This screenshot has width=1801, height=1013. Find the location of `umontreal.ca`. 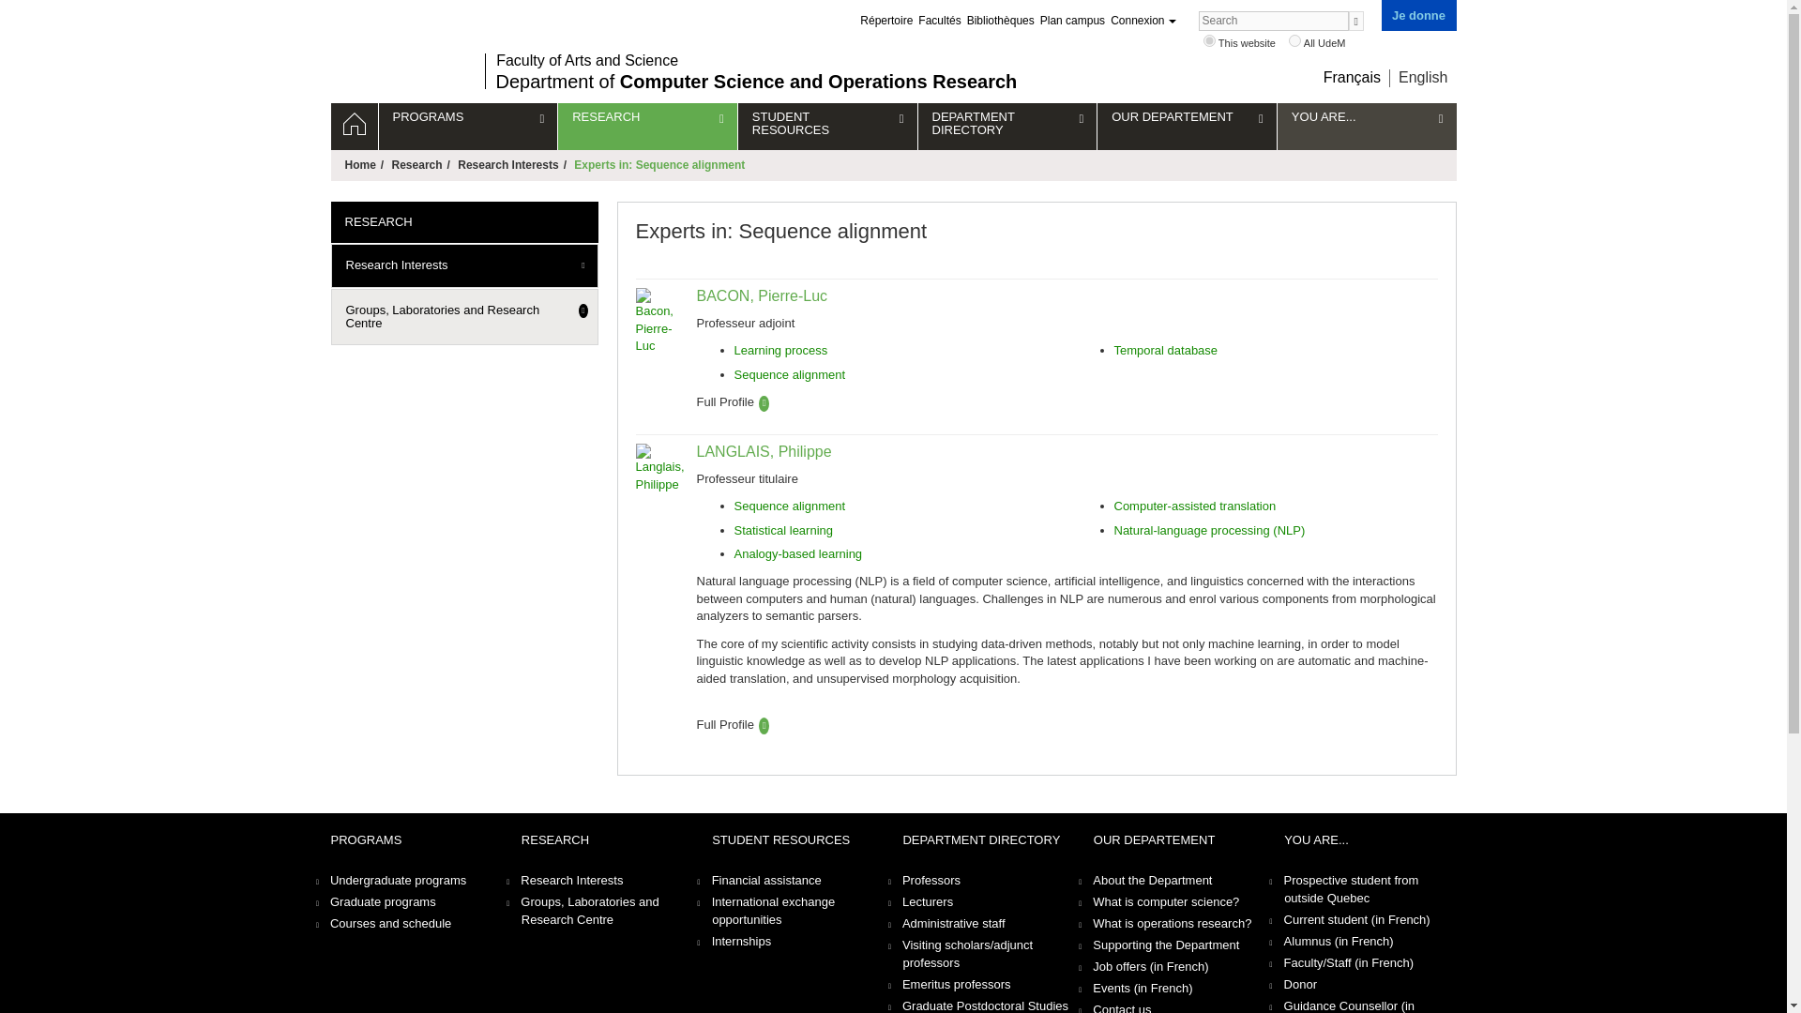

umontreal.ca is located at coordinates (1294, 39).